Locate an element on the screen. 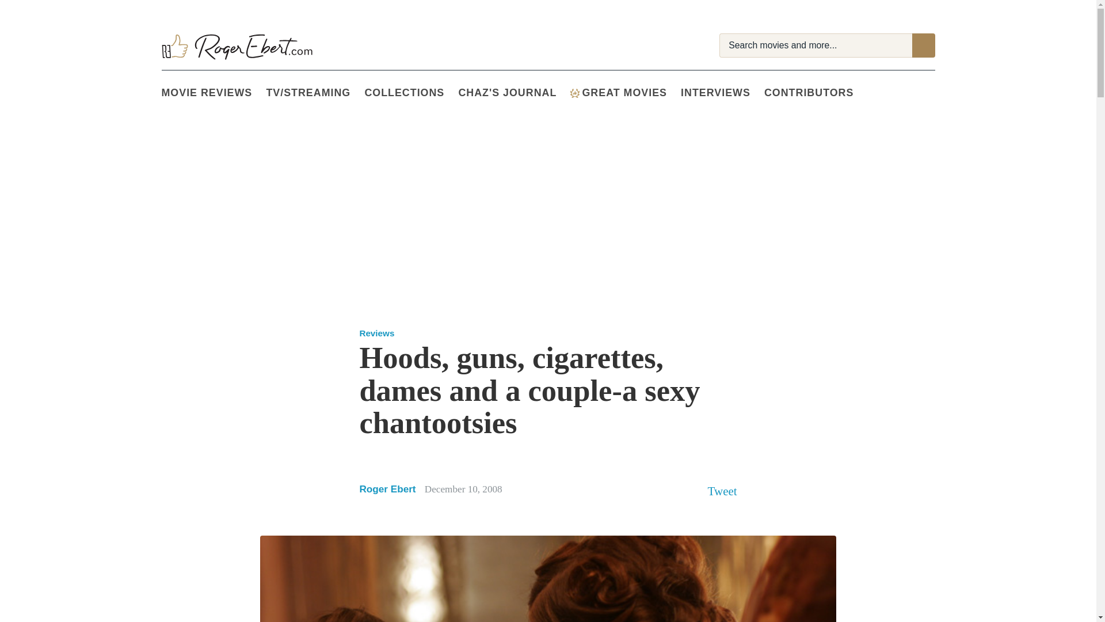 This screenshot has width=1105, height=622. Great Movies is located at coordinates (574, 93).